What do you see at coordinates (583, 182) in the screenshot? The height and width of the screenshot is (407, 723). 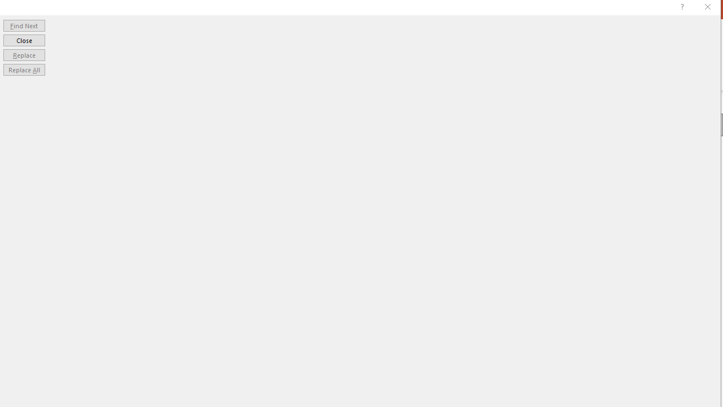 I see `Gradient fill` at bounding box center [583, 182].